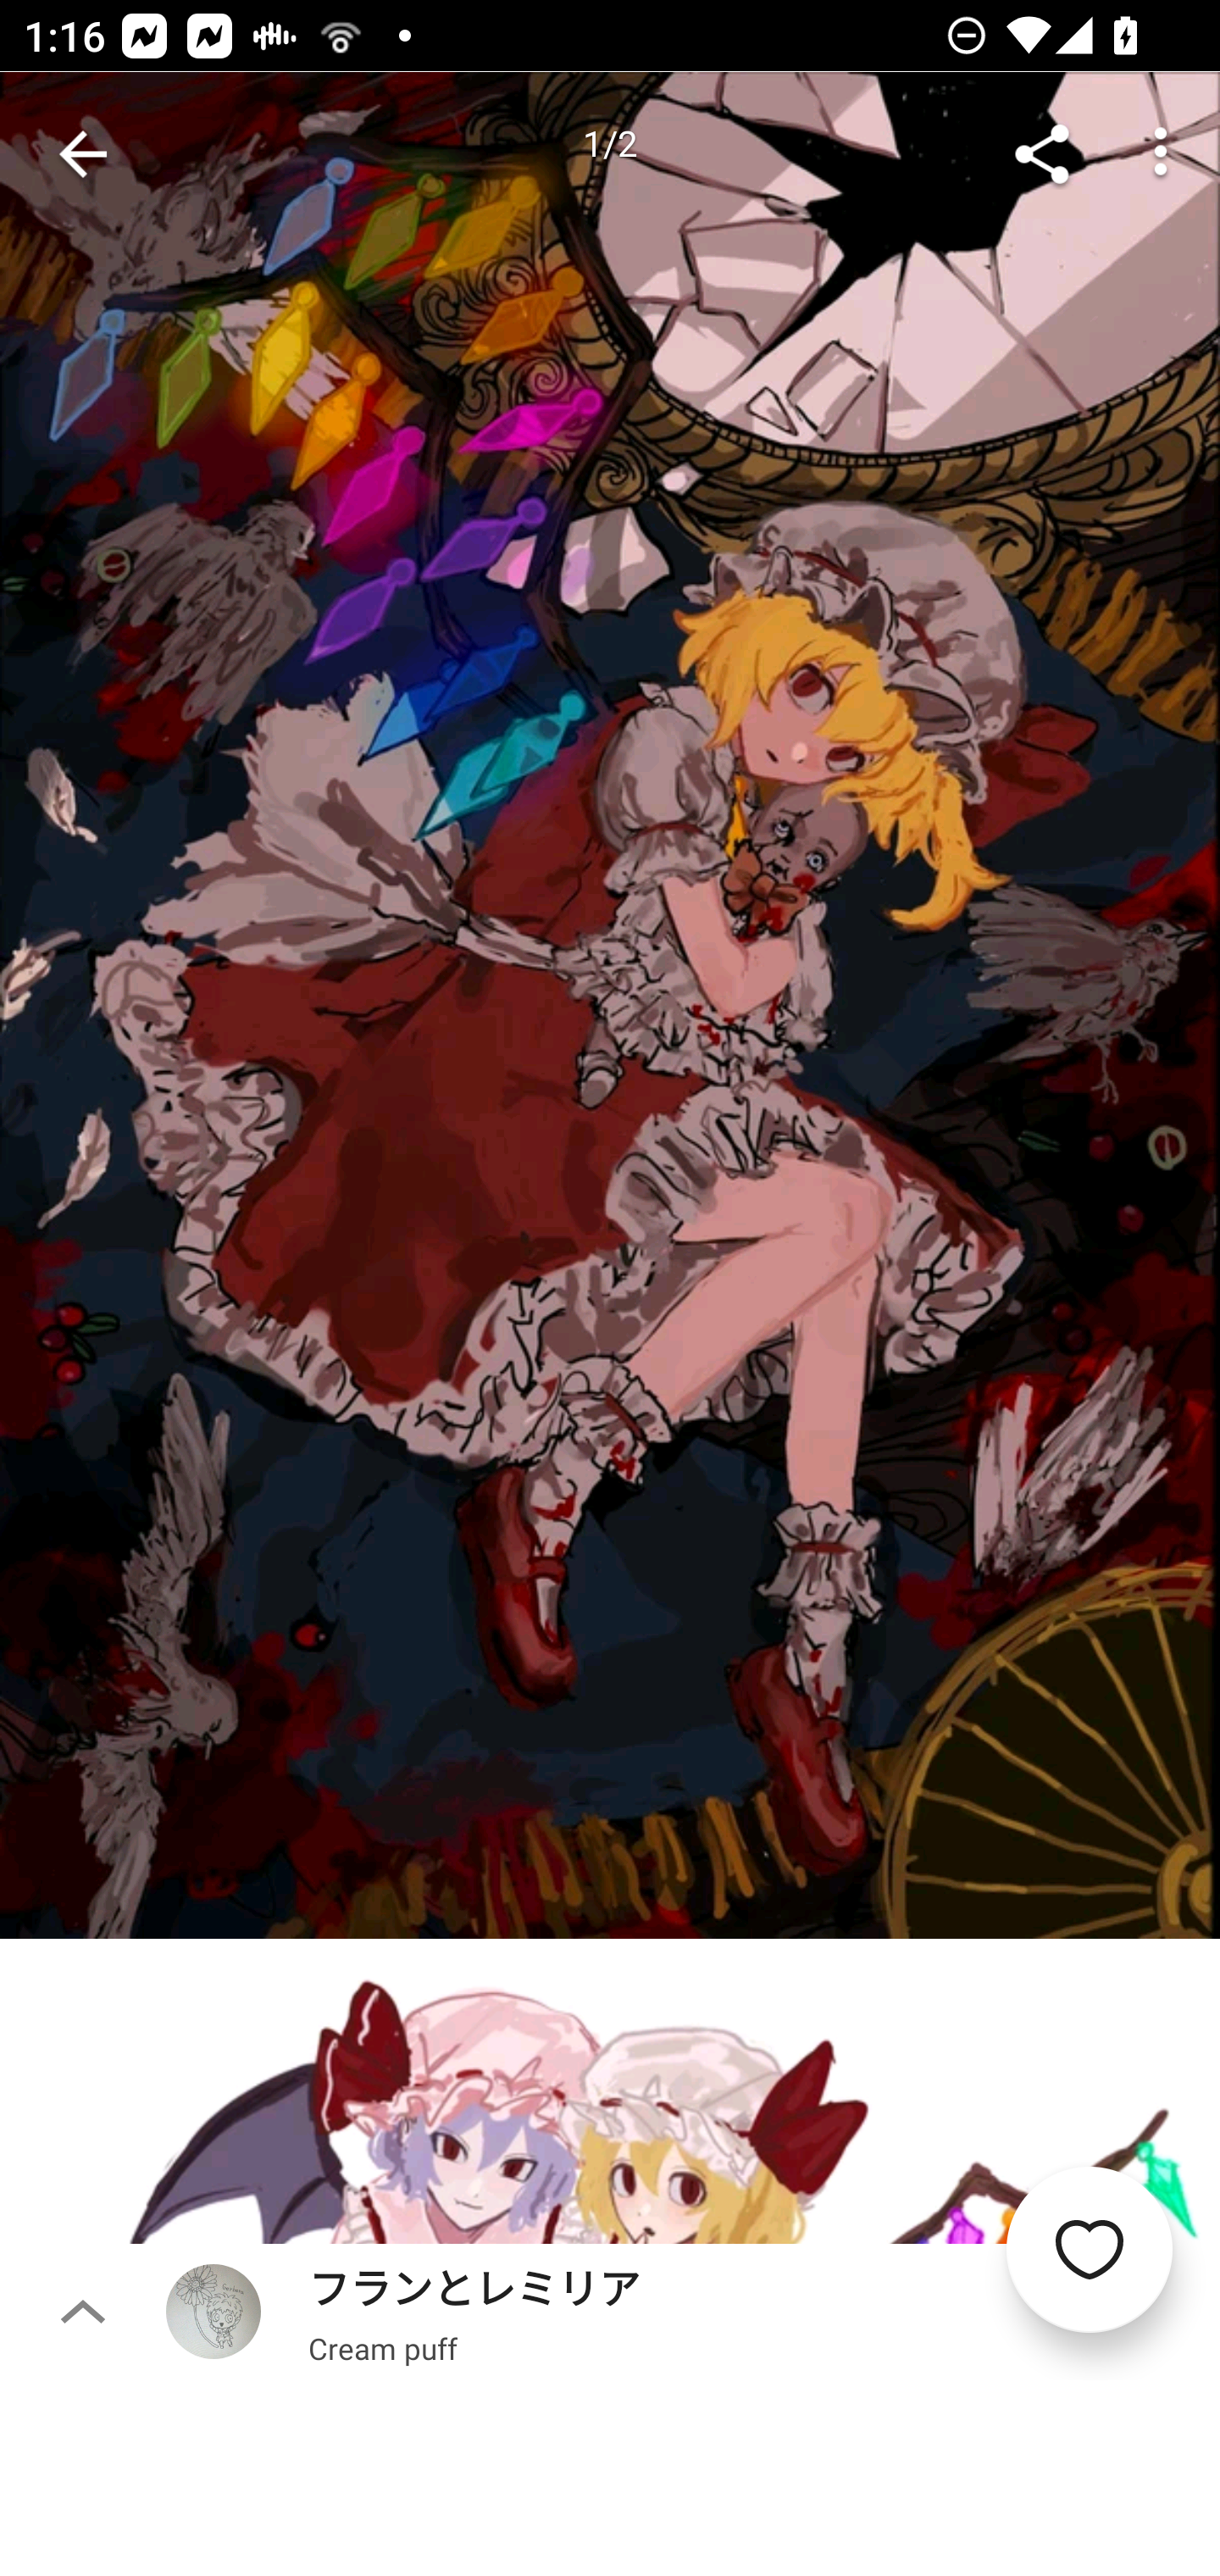  Describe the element at coordinates (693, 2312) in the screenshot. I see `フランとレミリア Cream puff` at that location.